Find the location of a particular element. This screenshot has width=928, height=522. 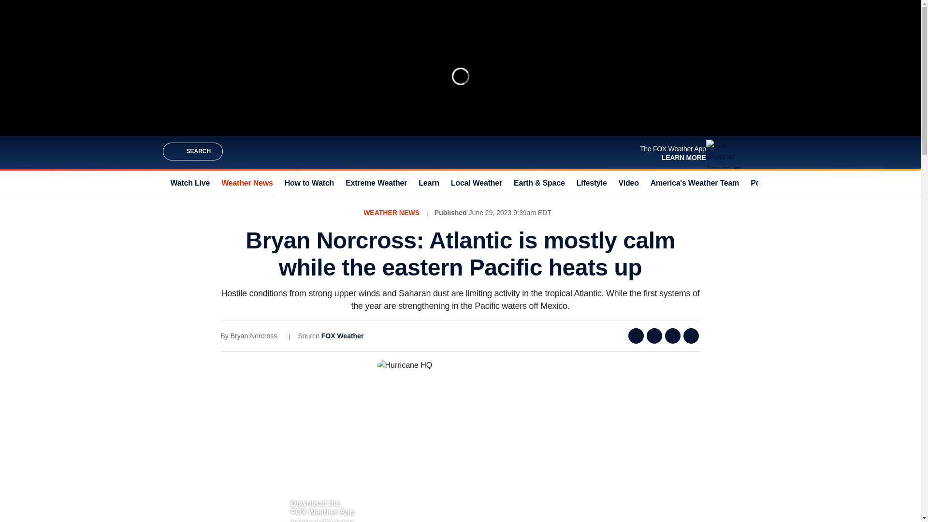

FOX Weather is located at coordinates (342, 335).